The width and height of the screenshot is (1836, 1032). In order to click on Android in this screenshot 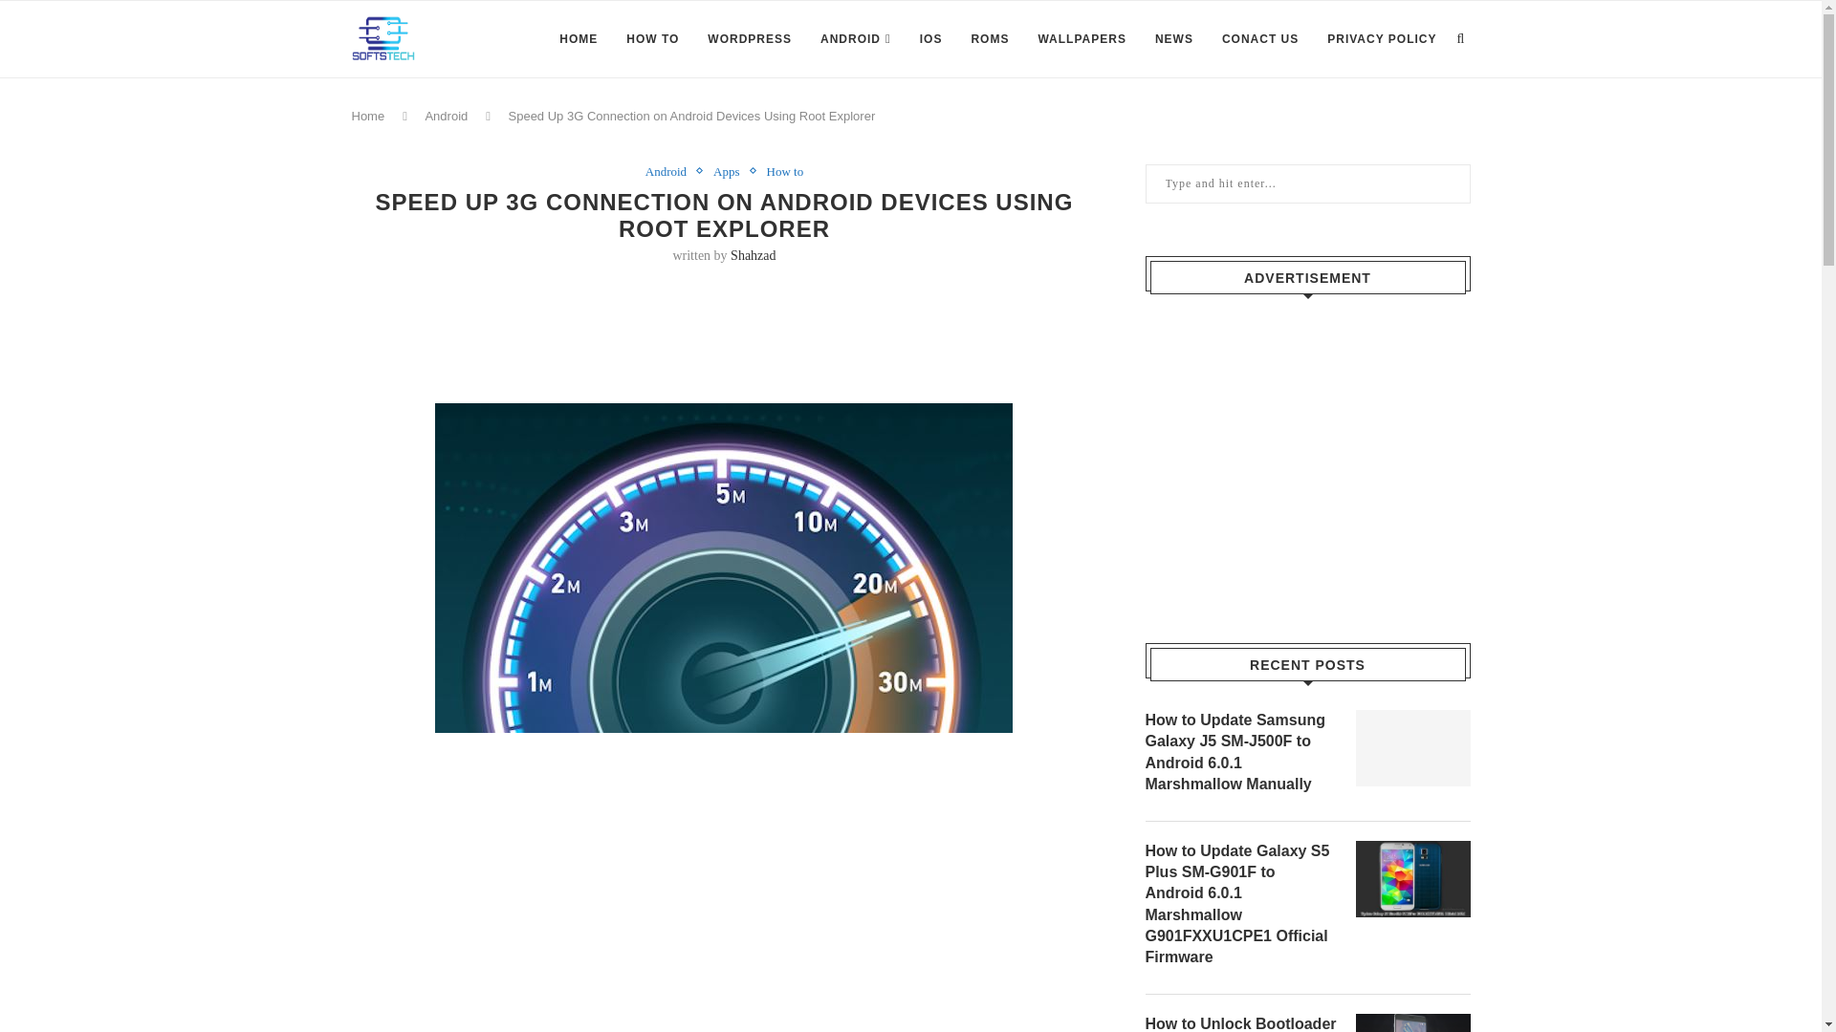, I will do `click(446, 116)`.